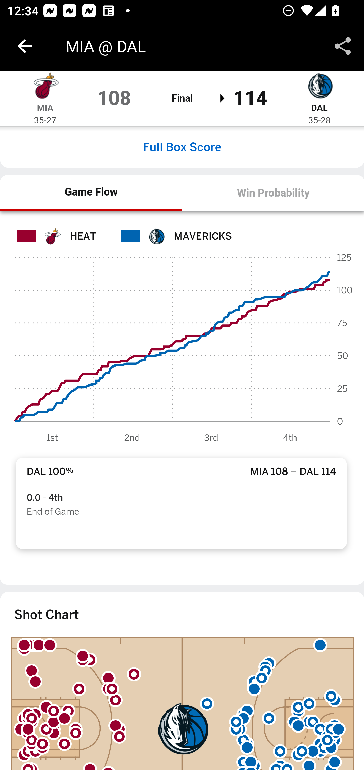 The image size is (364, 770). What do you see at coordinates (319, 85) in the screenshot?
I see `Dallas Mavericks` at bounding box center [319, 85].